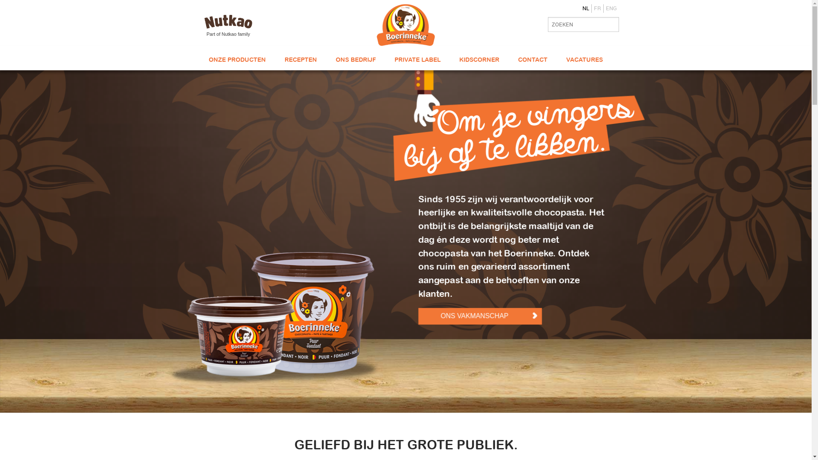  Describe the element at coordinates (597, 9) in the screenshot. I see `FR` at that location.